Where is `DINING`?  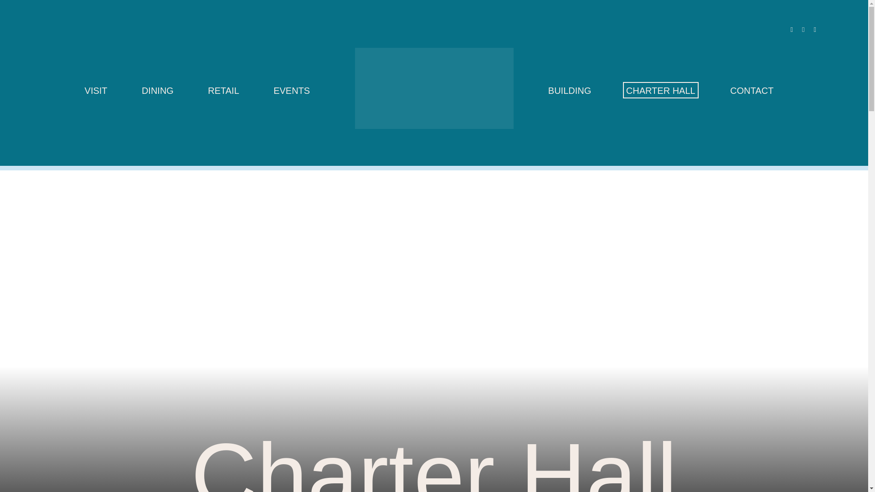 DINING is located at coordinates (158, 92).